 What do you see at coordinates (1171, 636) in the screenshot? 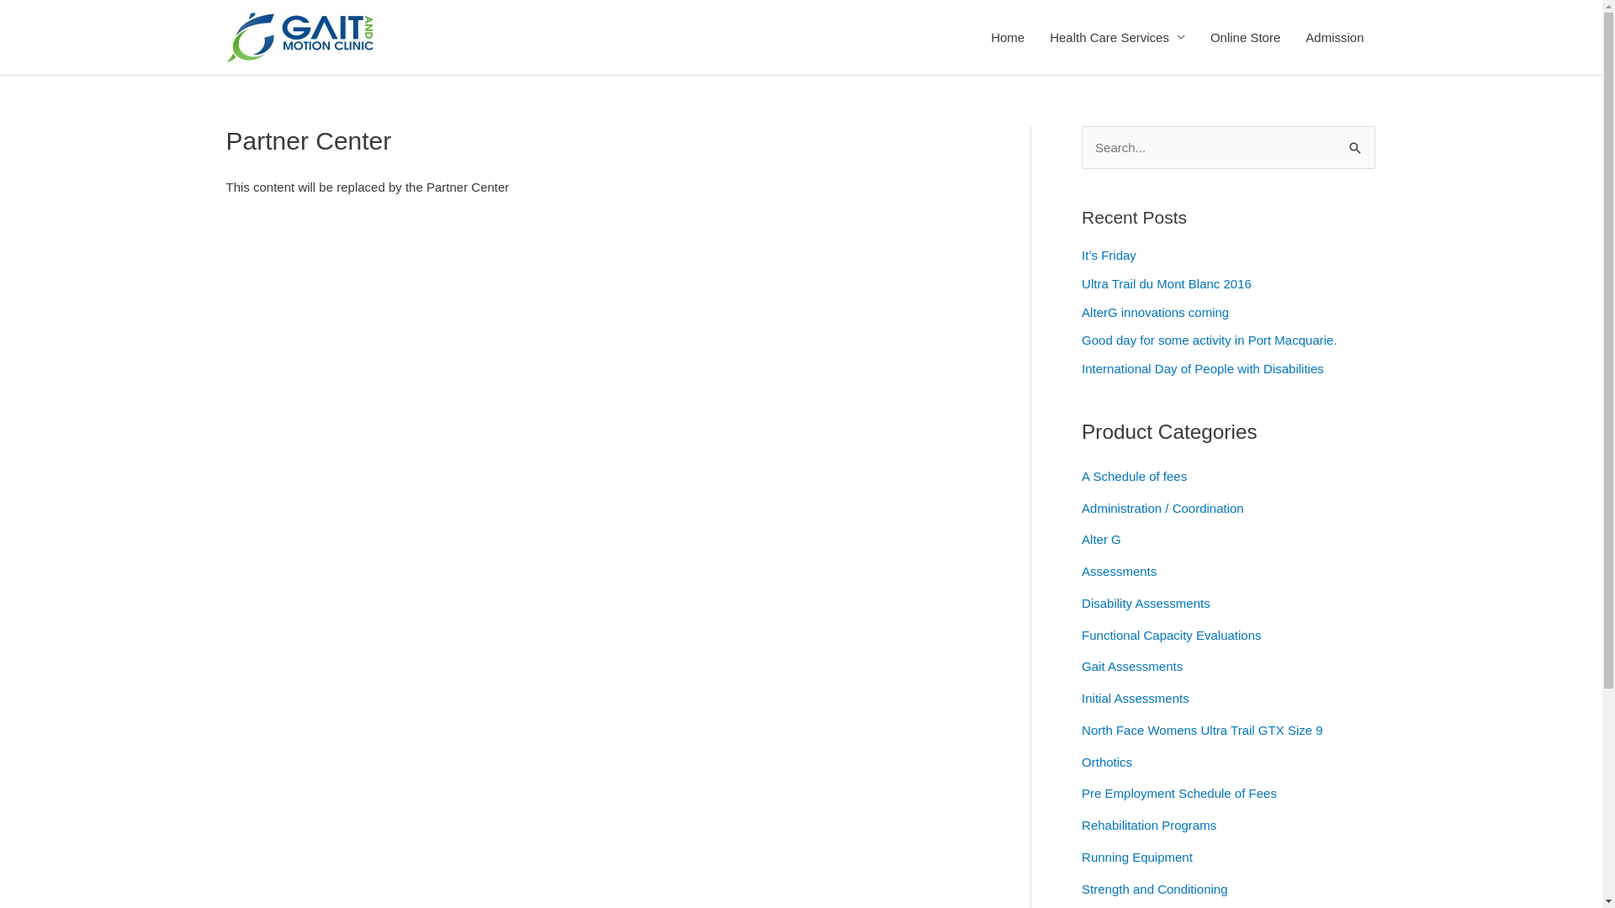
I see `Functional Capacity Evaluations` at bounding box center [1171, 636].